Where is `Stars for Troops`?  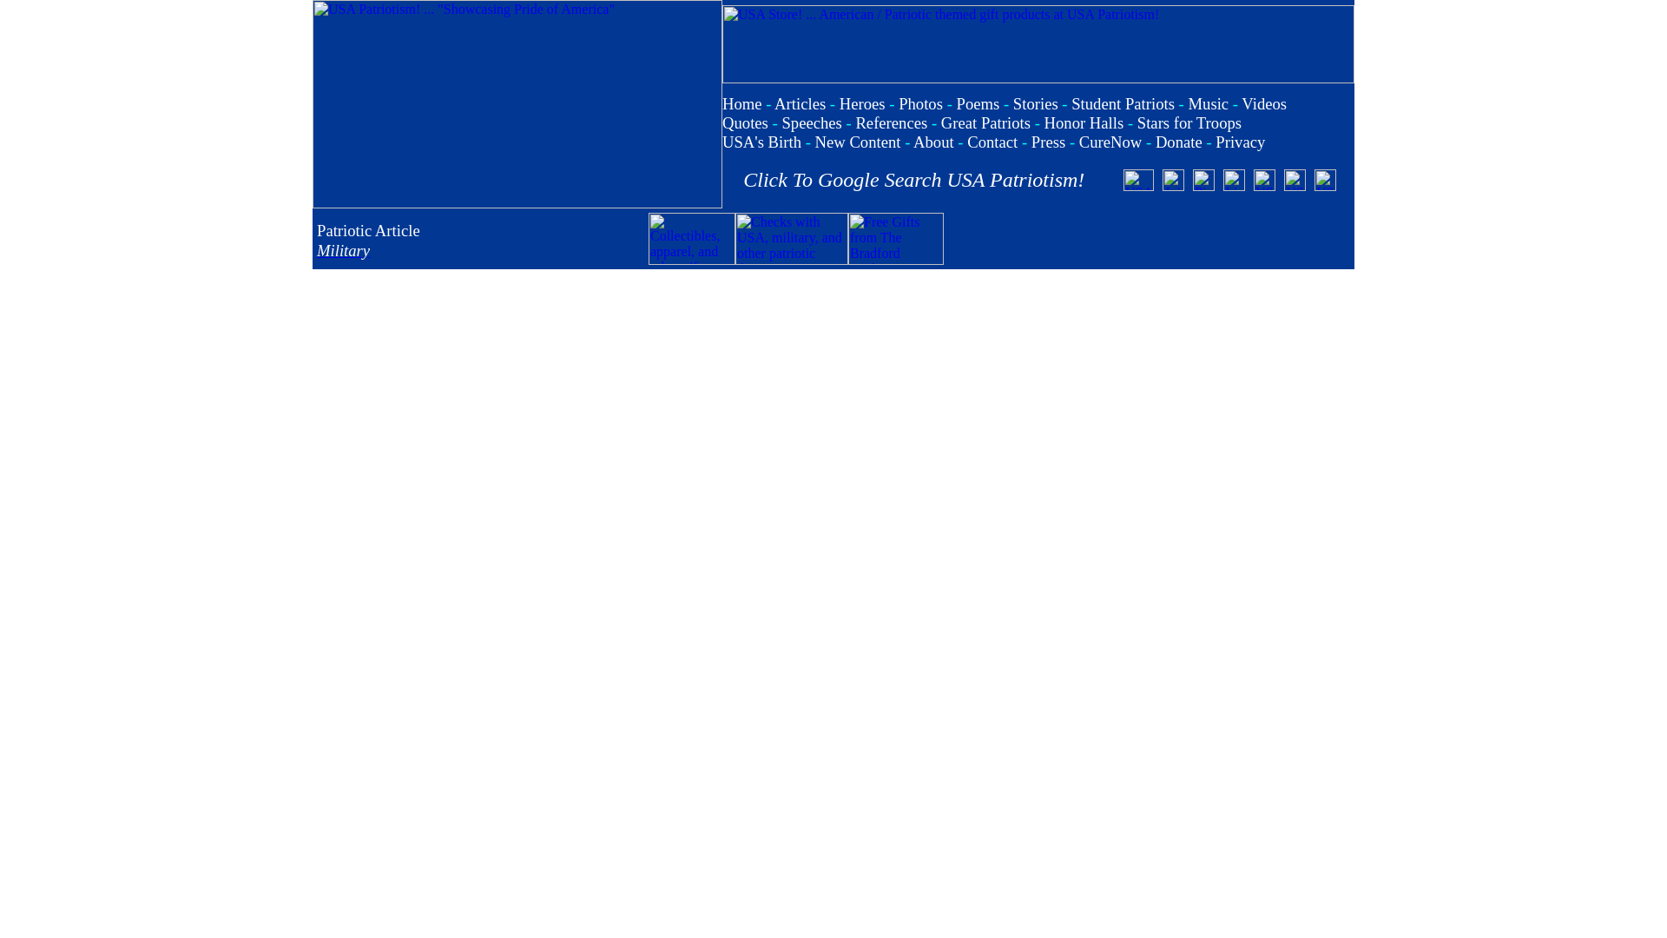 Stars for Troops is located at coordinates (1189, 122).